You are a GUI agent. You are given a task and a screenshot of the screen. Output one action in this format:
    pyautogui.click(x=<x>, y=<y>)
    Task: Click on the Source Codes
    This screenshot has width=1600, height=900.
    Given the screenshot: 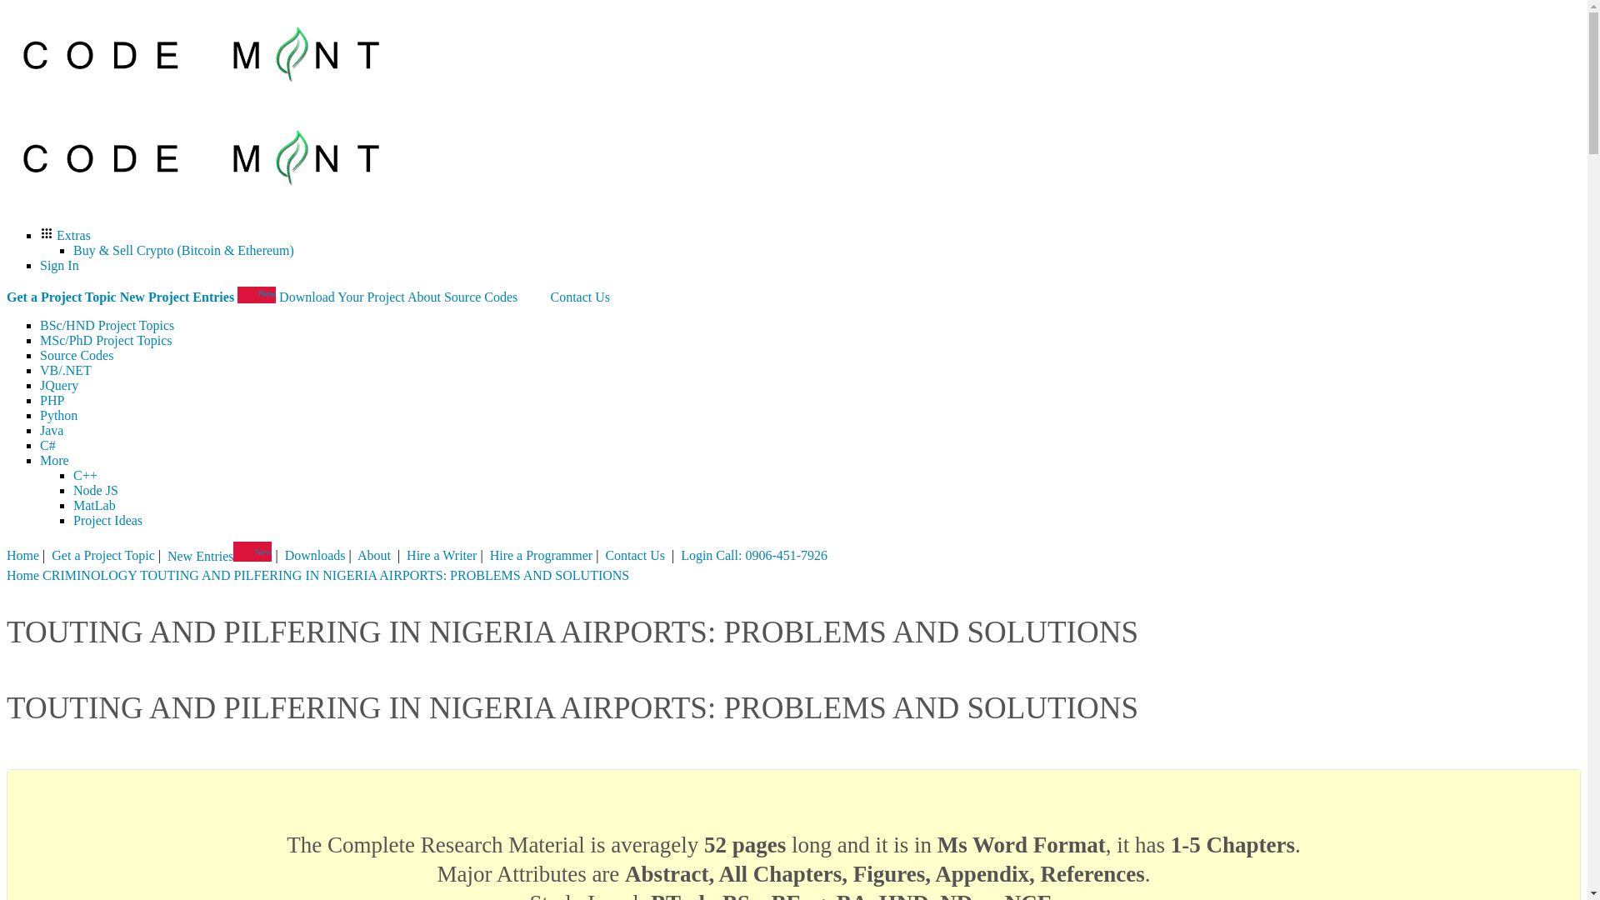 What is the action you would take?
    pyautogui.click(x=480, y=297)
    